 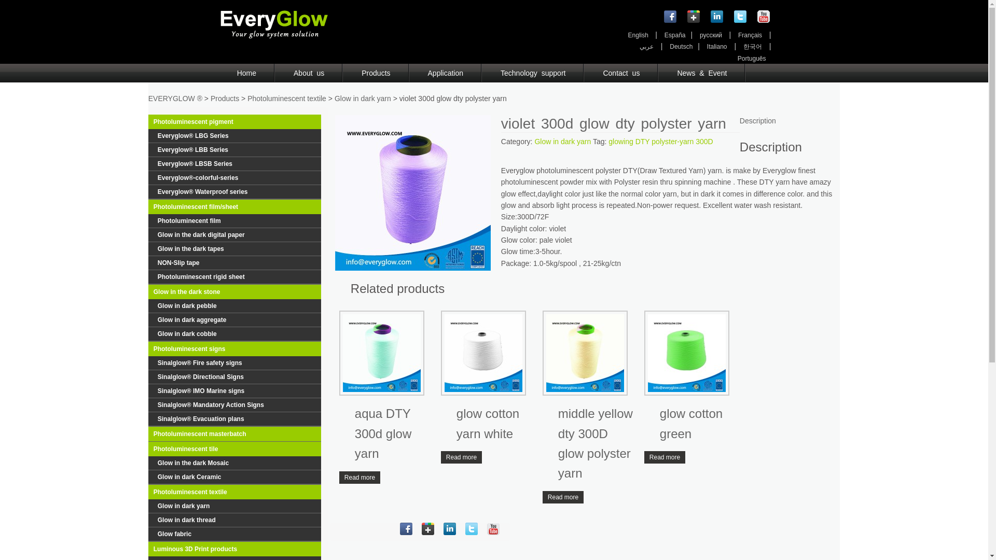 I want to click on Products, so click(x=376, y=73).